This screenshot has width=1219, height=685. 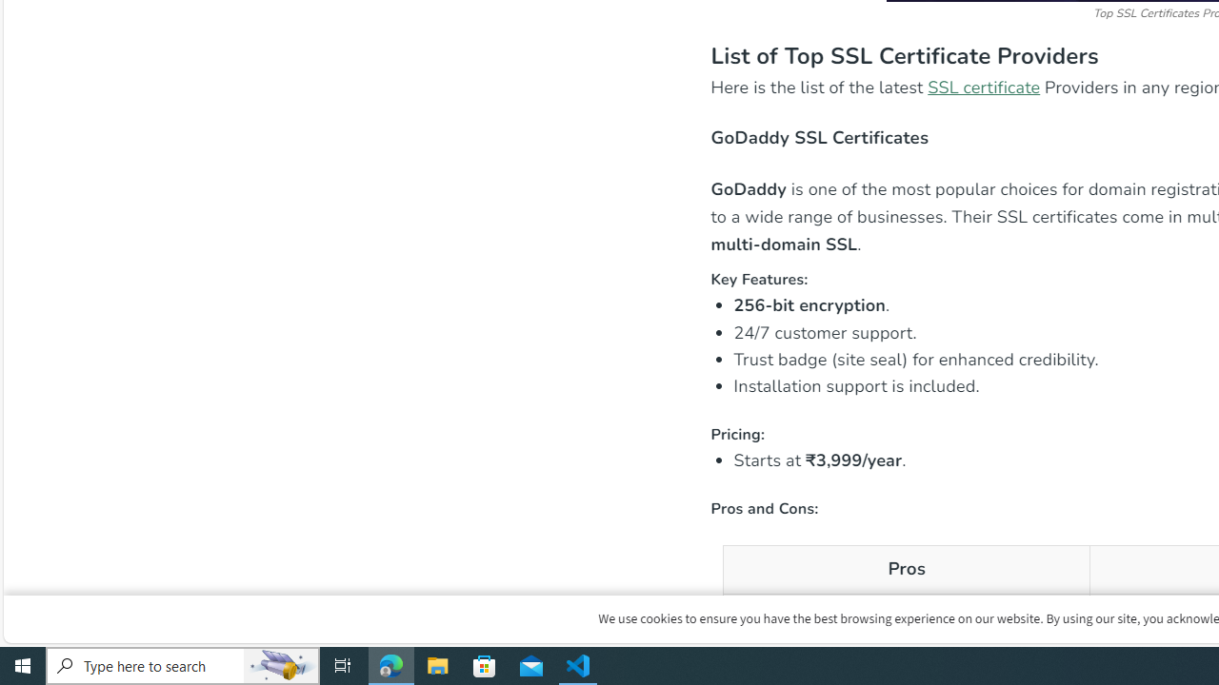 I want to click on Lightbox, so click(x=1211, y=13).